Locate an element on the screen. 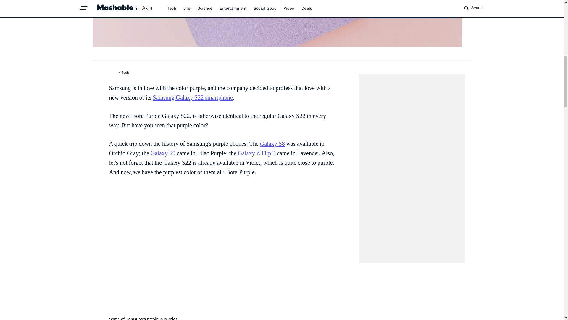  Galaxy S9 is located at coordinates (163, 153).